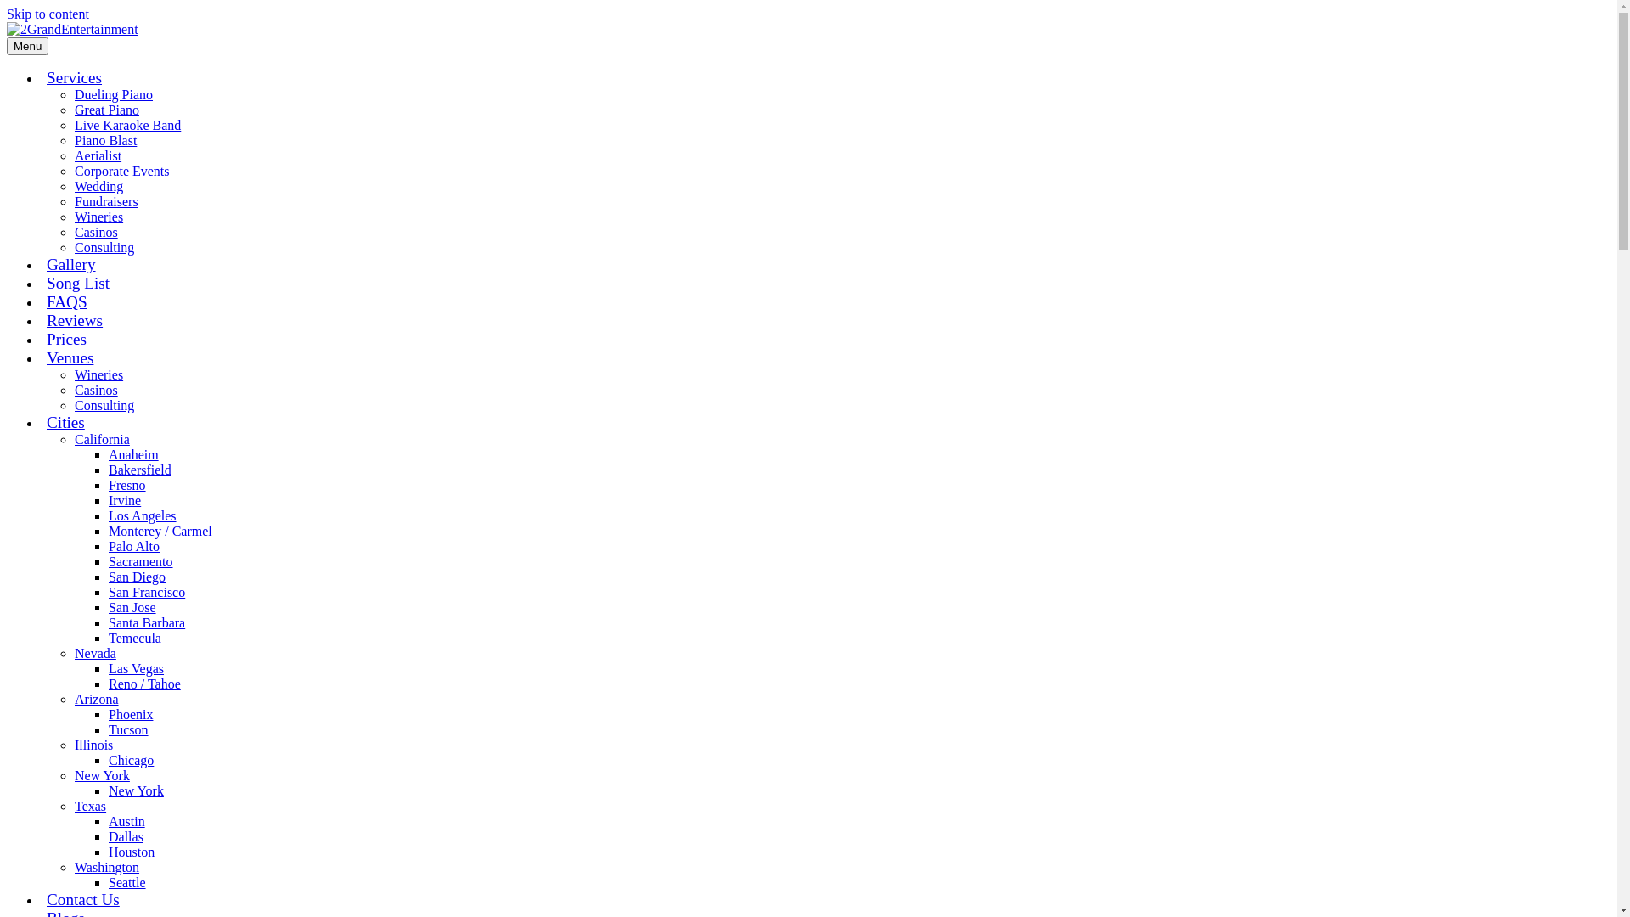  What do you see at coordinates (66, 423) in the screenshot?
I see `Cities` at bounding box center [66, 423].